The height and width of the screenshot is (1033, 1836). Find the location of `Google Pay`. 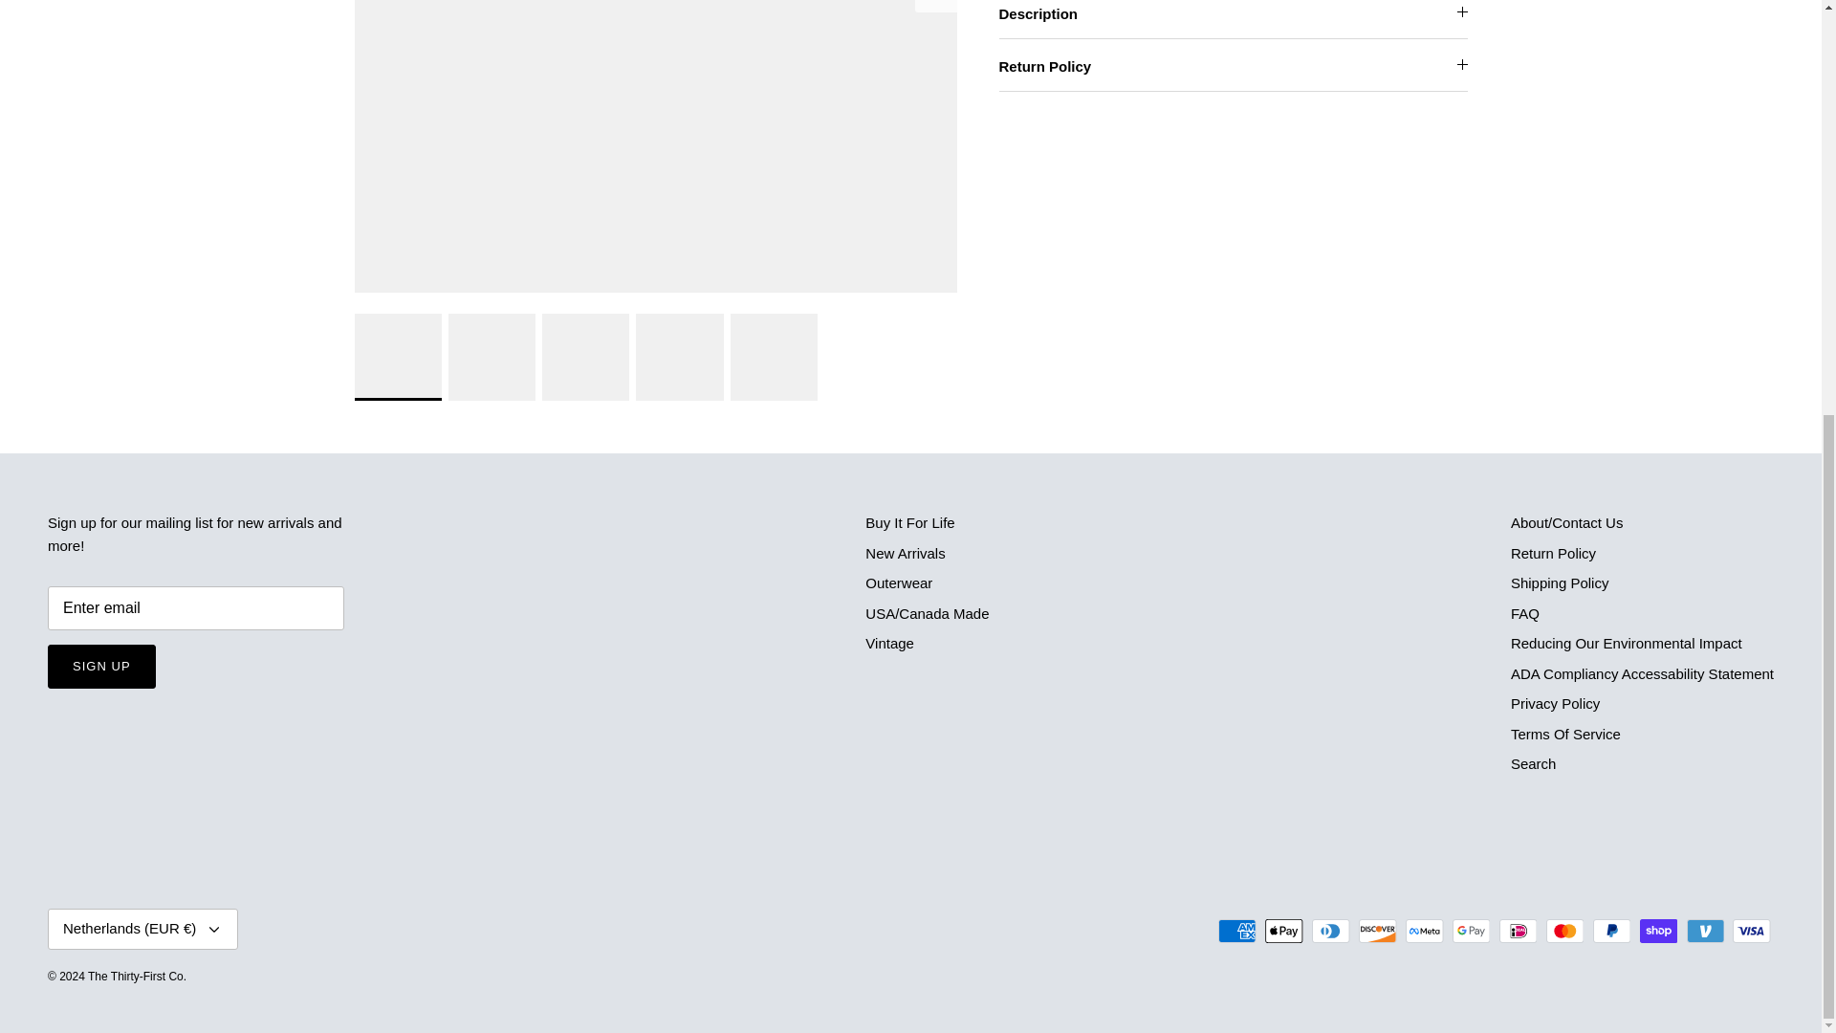

Google Pay is located at coordinates (1471, 932).